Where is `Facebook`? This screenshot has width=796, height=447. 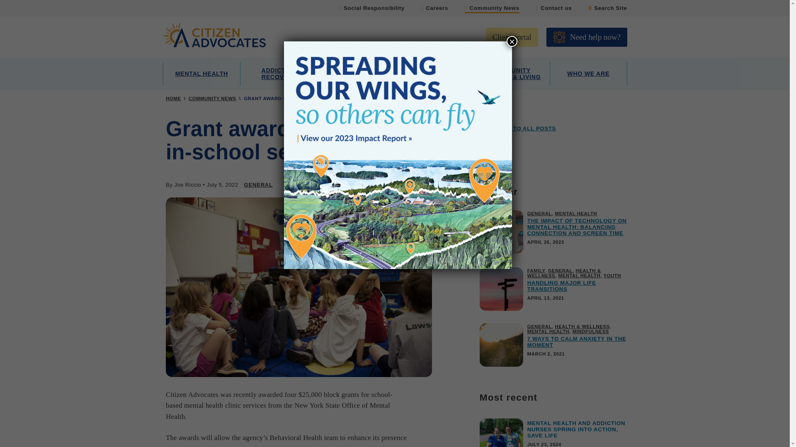
Facebook is located at coordinates (365, 185).